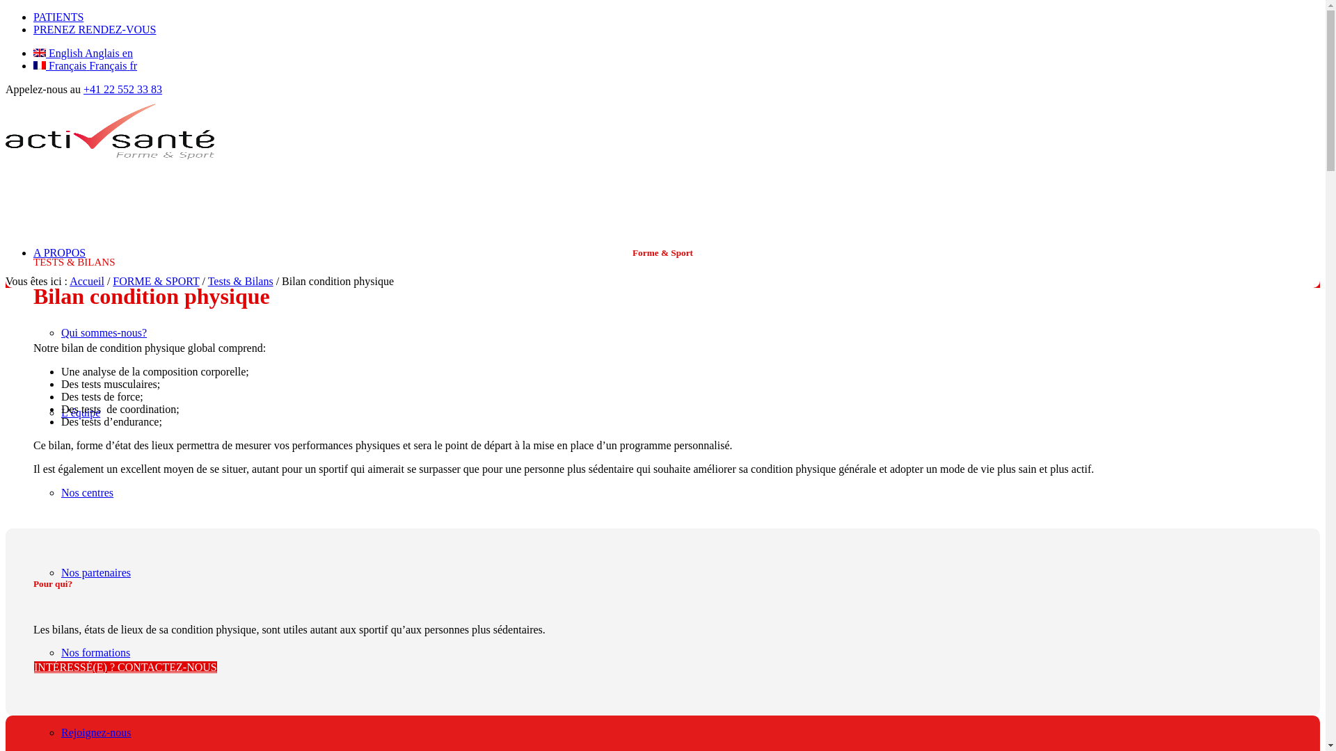  Describe the element at coordinates (40, 53) in the screenshot. I see `English` at that location.